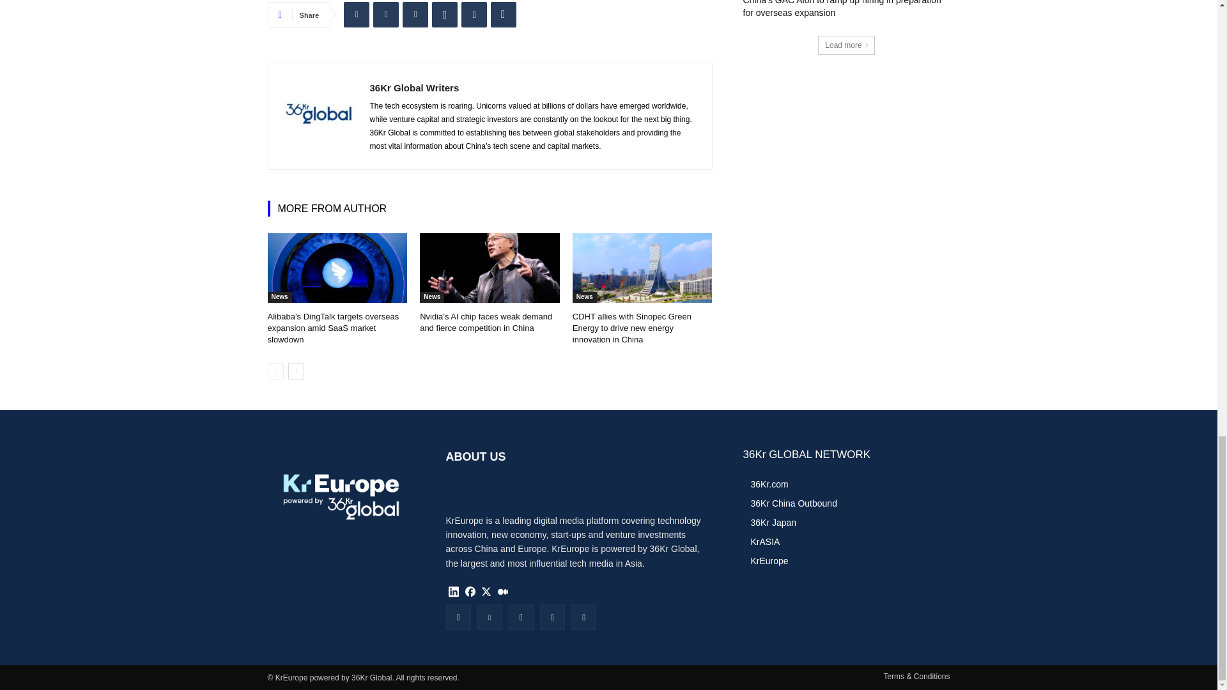  What do you see at coordinates (386, 15) in the screenshot?
I see `Twitter` at bounding box center [386, 15].